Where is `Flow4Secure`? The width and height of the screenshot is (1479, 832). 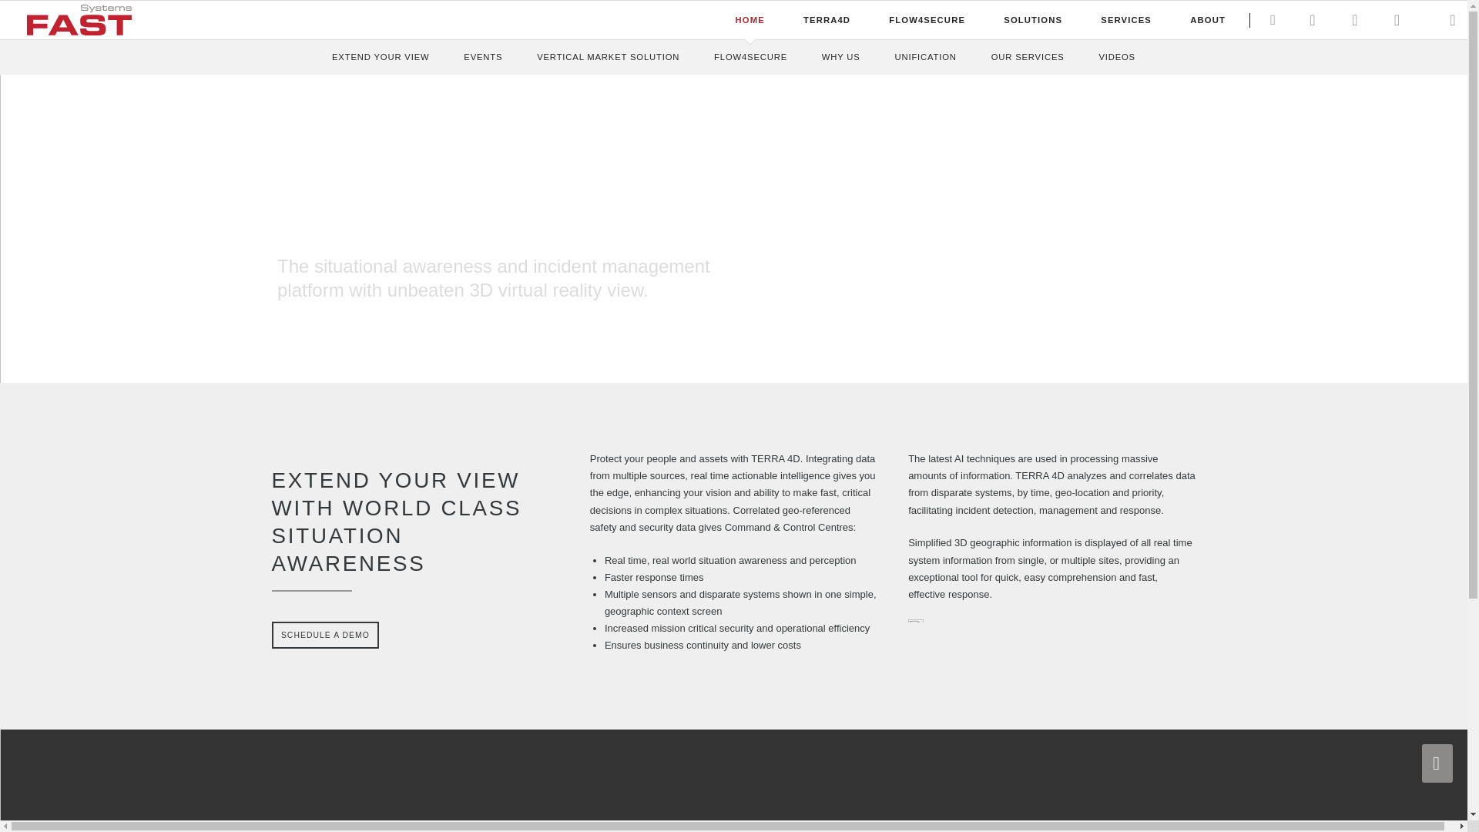 Flow4Secure is located at coordinates (927, 19).